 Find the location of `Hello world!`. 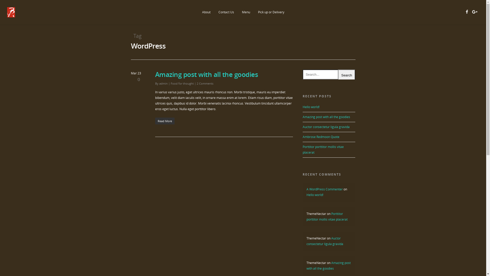

Hello world! is located at coordinates (315, 195).